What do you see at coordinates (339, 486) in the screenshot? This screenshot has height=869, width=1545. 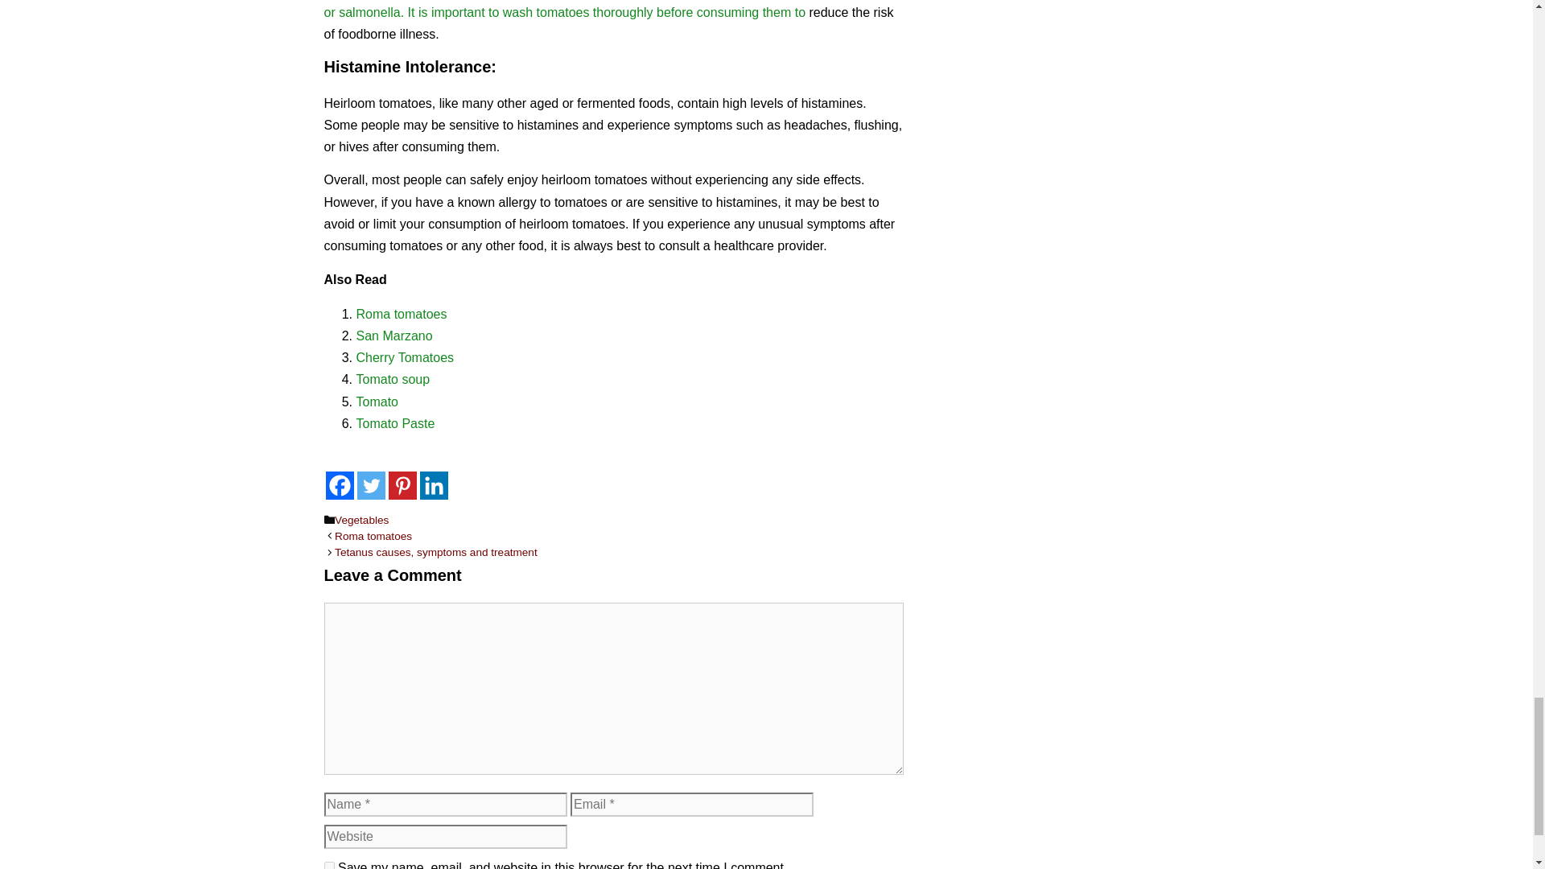 I see `Facebook` at bounding box center [339, 486].